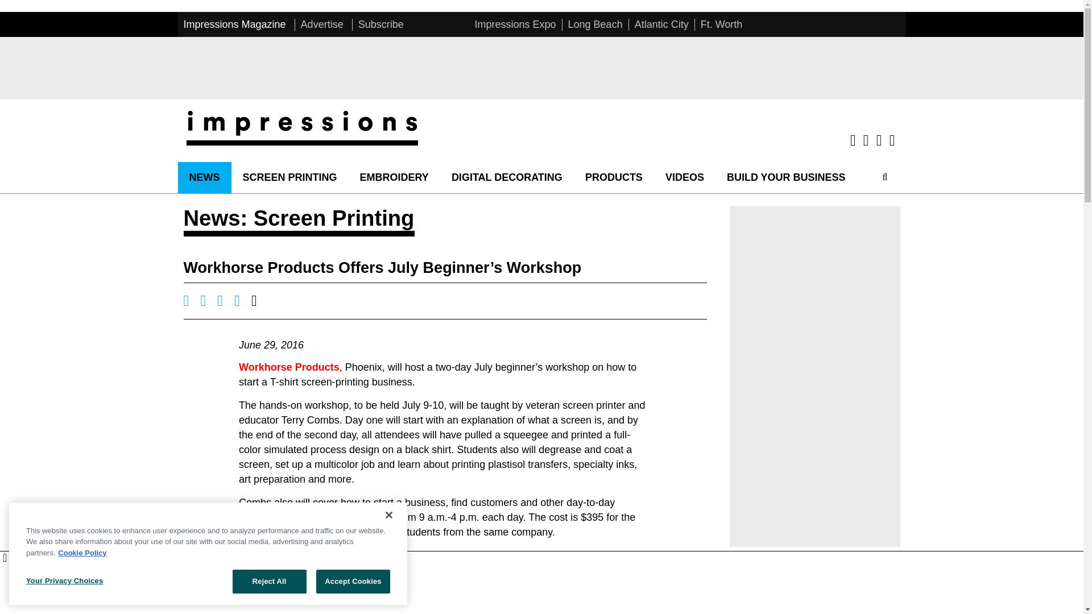 The image size is (1092, 614). I want to click on Ft. Worth, so click(721, 24).